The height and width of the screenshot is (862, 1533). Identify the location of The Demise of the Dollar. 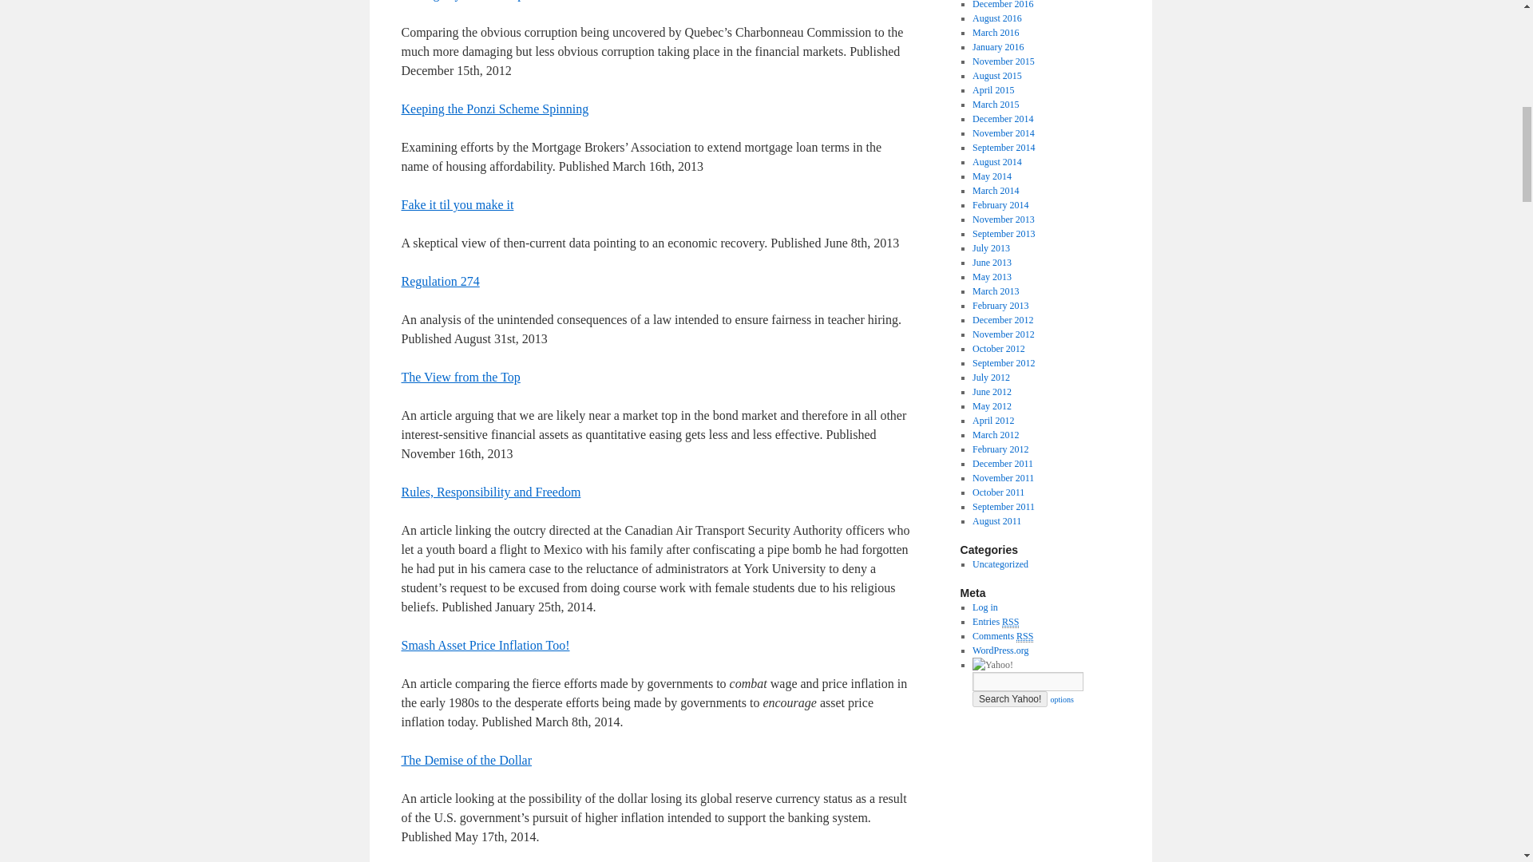
(466, 760).